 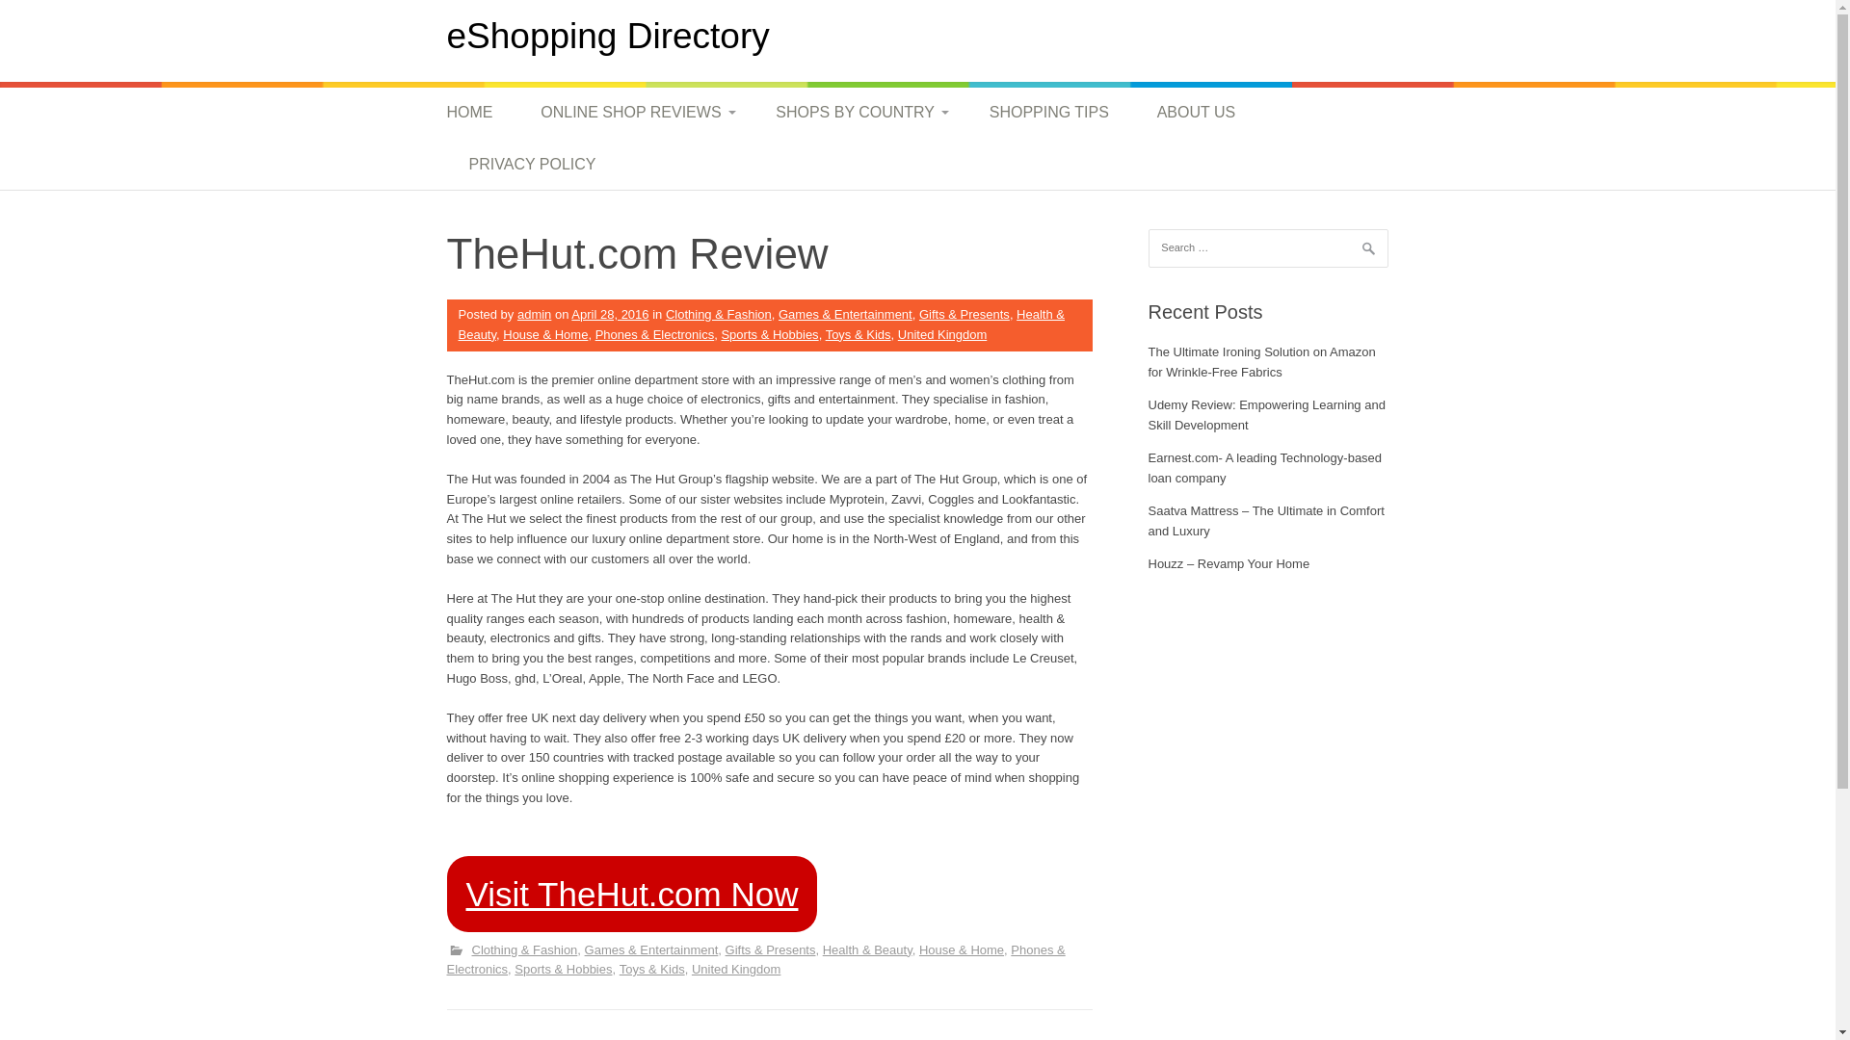 What do you see at coordinates (1044, 207) in the screenshot?
I see `HONGKONG` at bounding box center [1044, 207].